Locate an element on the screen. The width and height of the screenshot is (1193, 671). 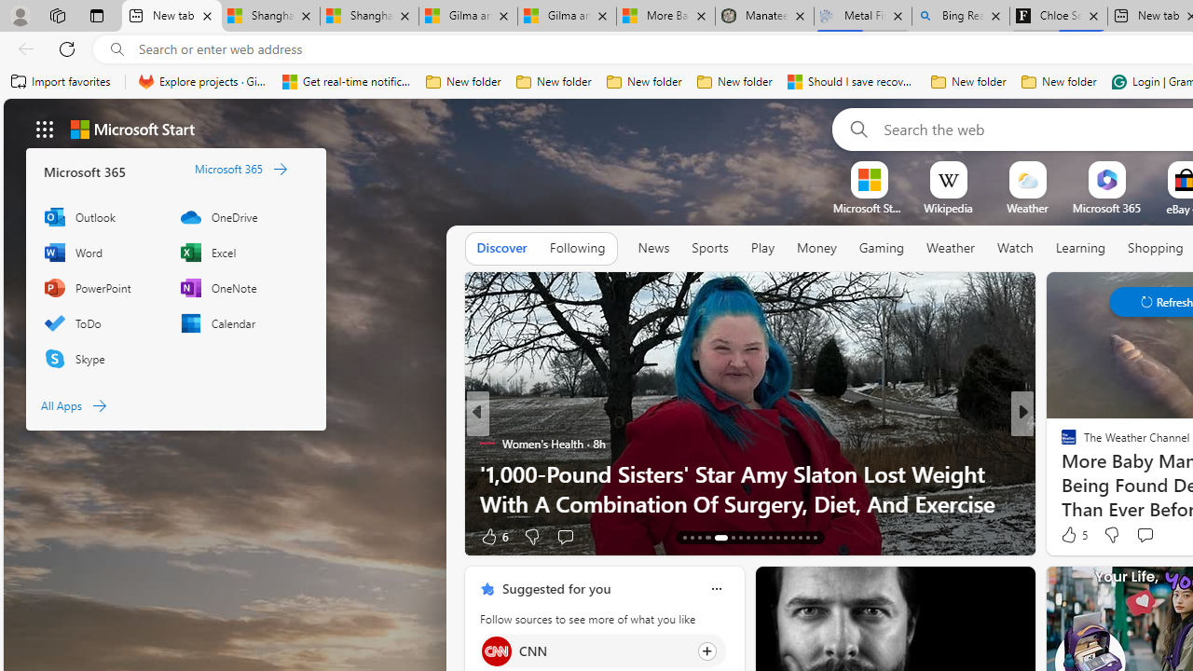
OneNote is located at coordinates (239, 288).